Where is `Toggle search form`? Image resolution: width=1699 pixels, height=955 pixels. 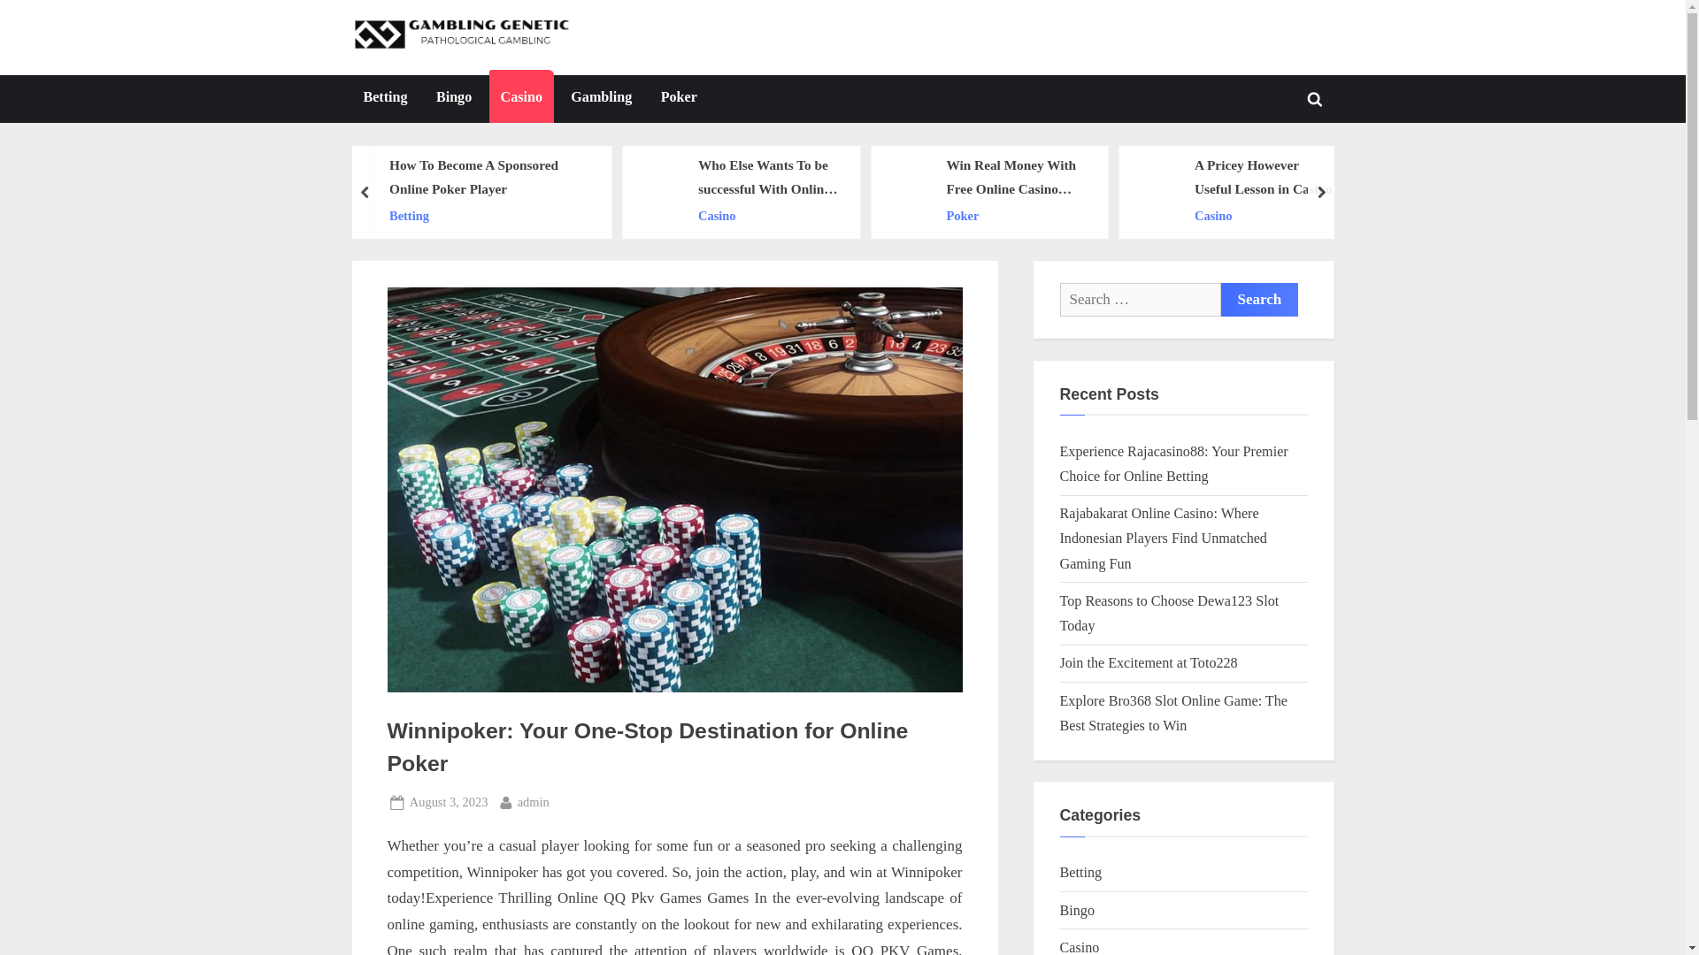 Toggle search form is located at coordinates (1315, 98).